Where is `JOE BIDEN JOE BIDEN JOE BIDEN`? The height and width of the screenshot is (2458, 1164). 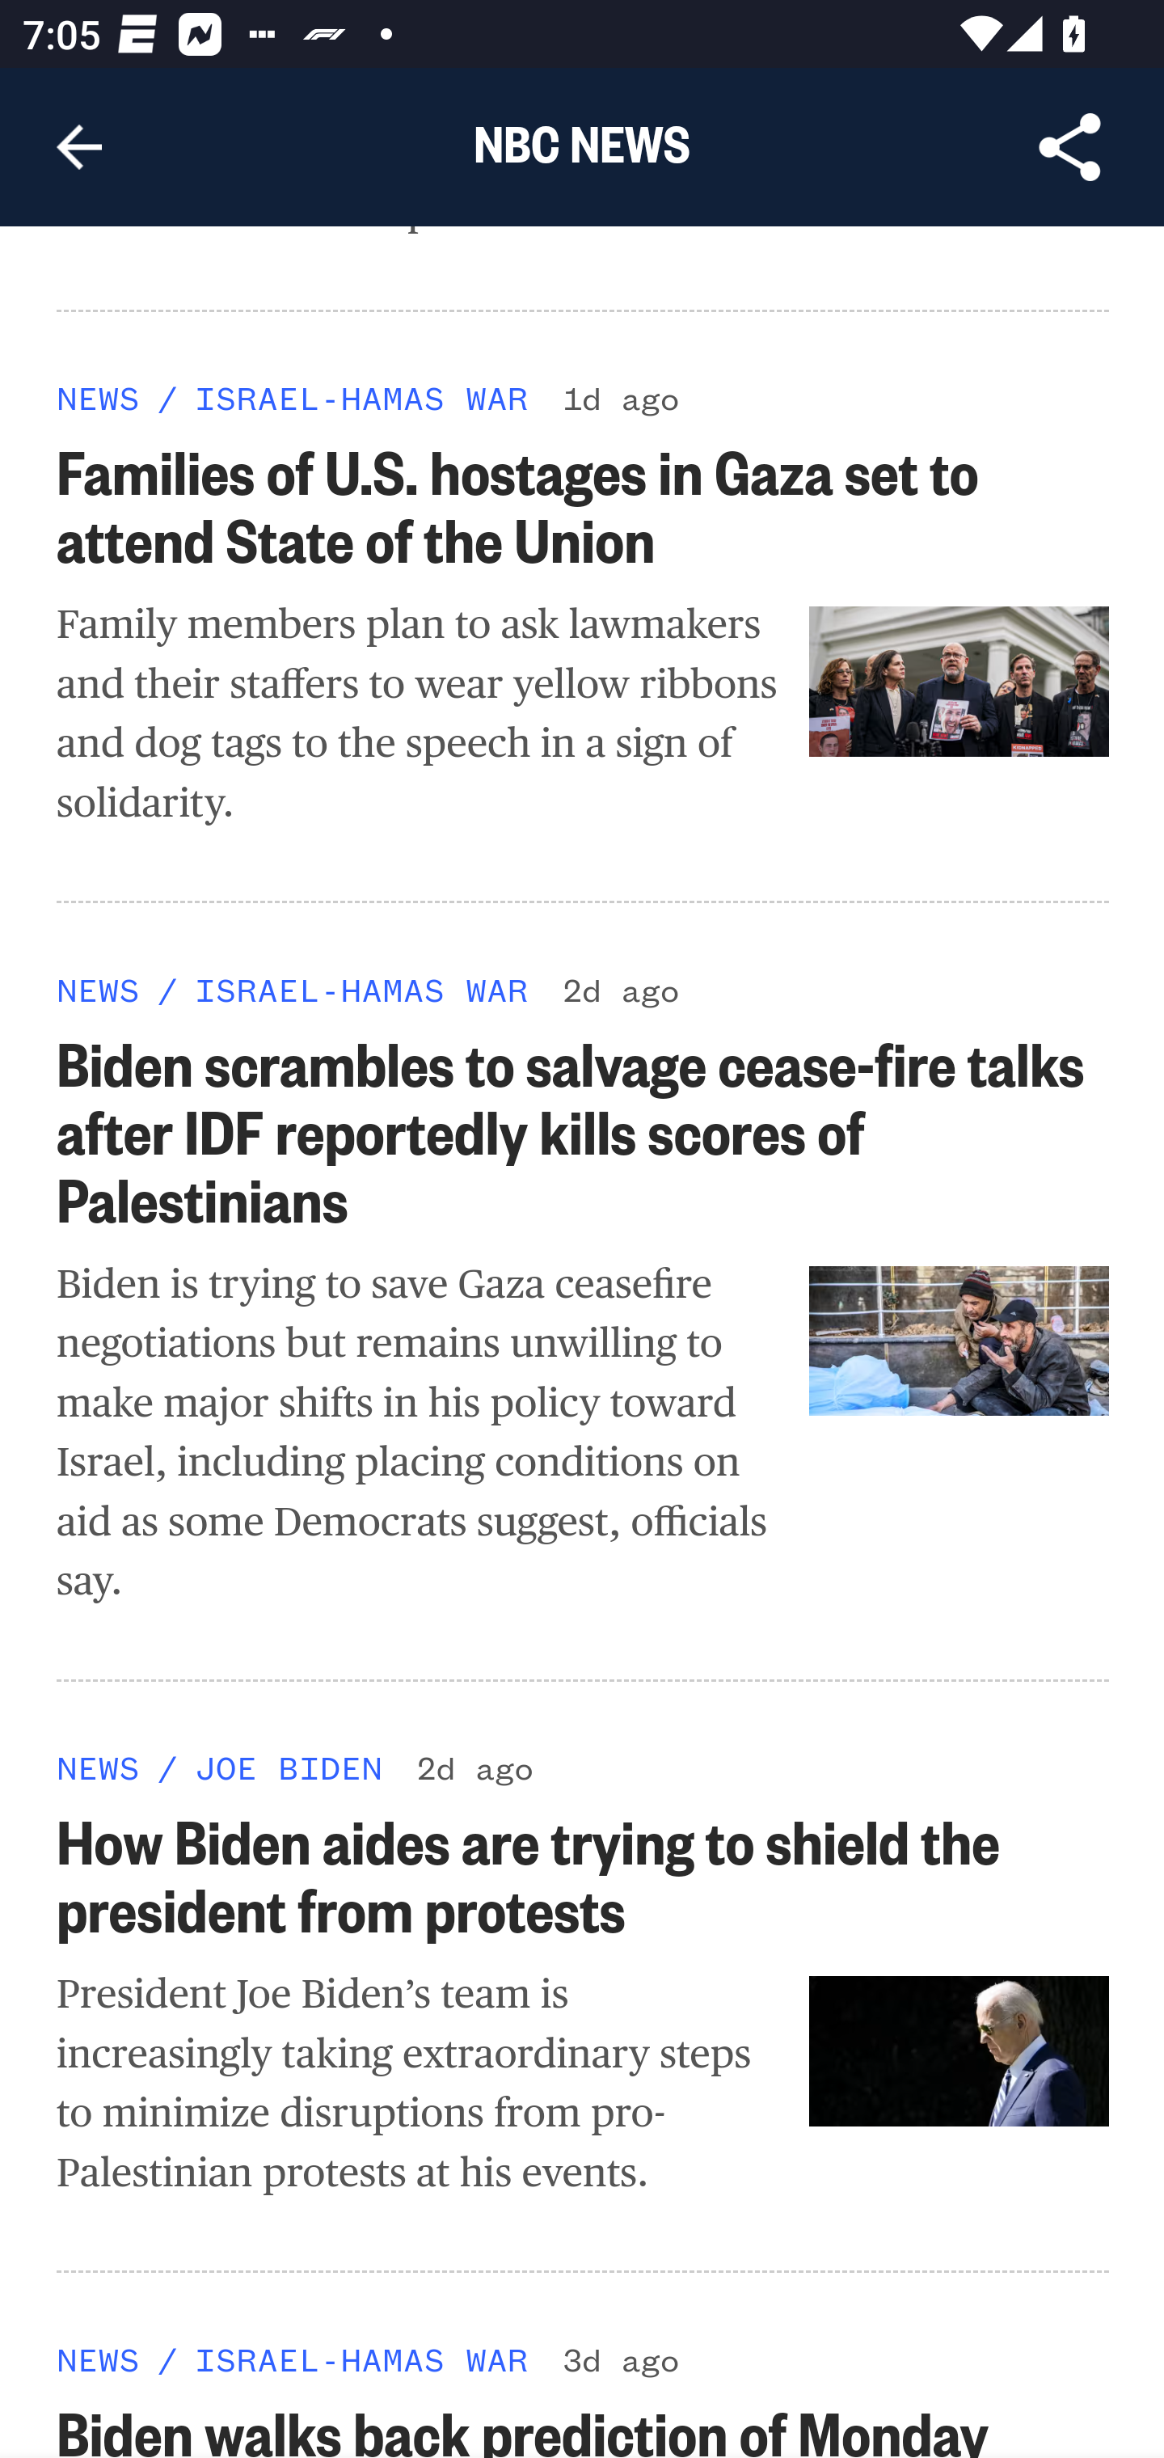
JOE BIDEN JOE BIDEN JOE BIDEN is located at coordinates (288, 1767).